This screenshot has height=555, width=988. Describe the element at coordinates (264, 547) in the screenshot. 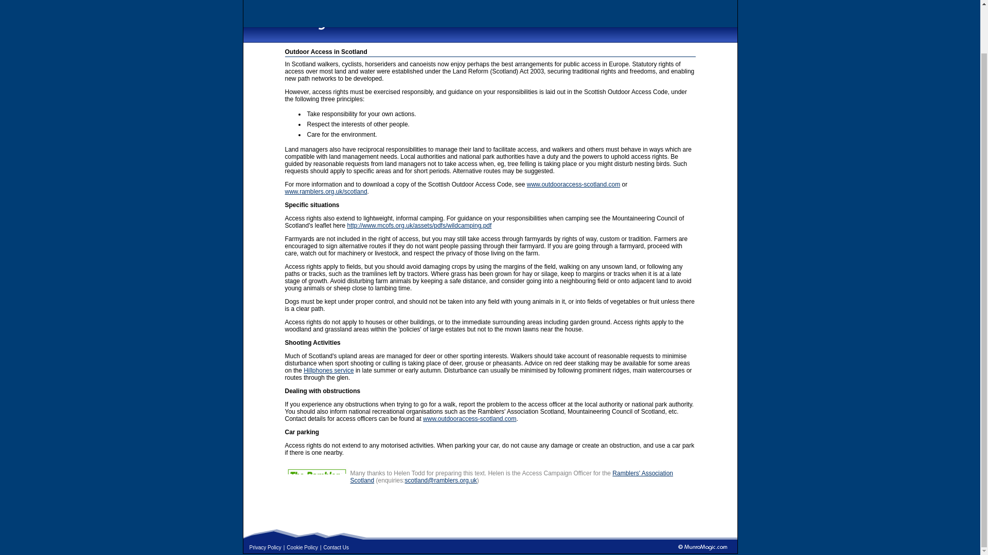

I see `Privacy Policy` at that location.